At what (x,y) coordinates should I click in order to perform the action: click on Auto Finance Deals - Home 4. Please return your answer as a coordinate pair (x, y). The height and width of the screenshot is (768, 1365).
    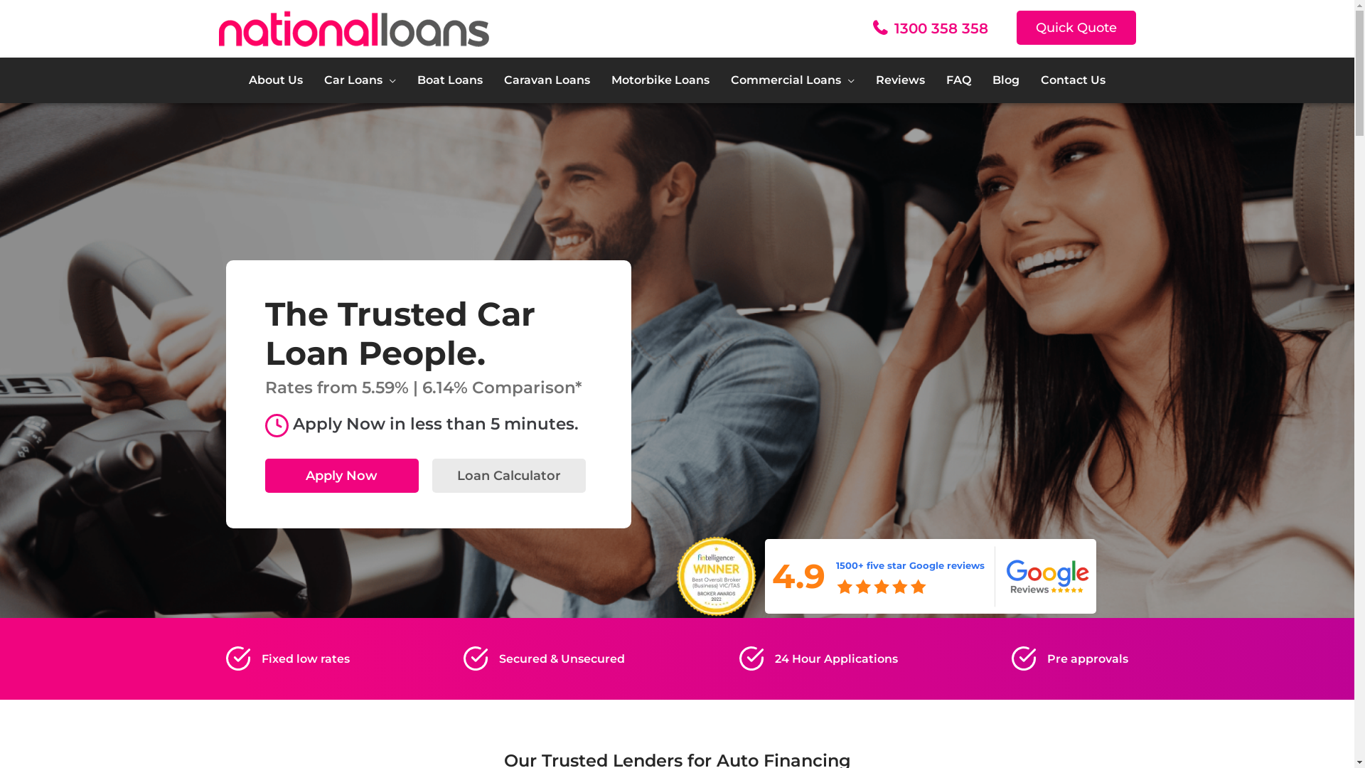
    Looking at the image, I should click on (882, 587).